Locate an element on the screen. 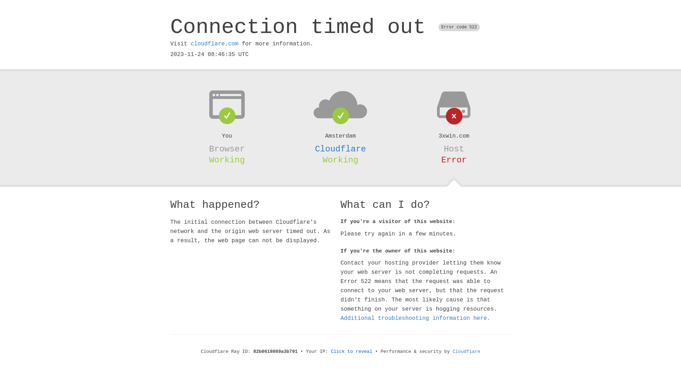 The image size is (681, 383). Cloudflare is located at coordinates (340, 149).